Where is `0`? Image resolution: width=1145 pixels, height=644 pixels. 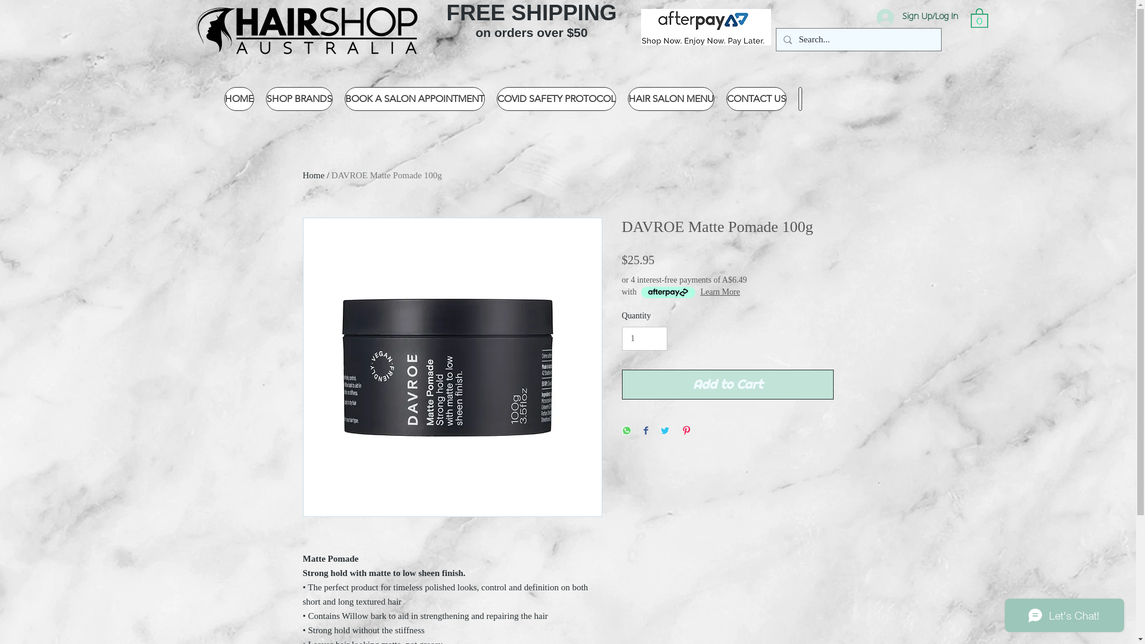 0 is located at coordinates (979, 18).